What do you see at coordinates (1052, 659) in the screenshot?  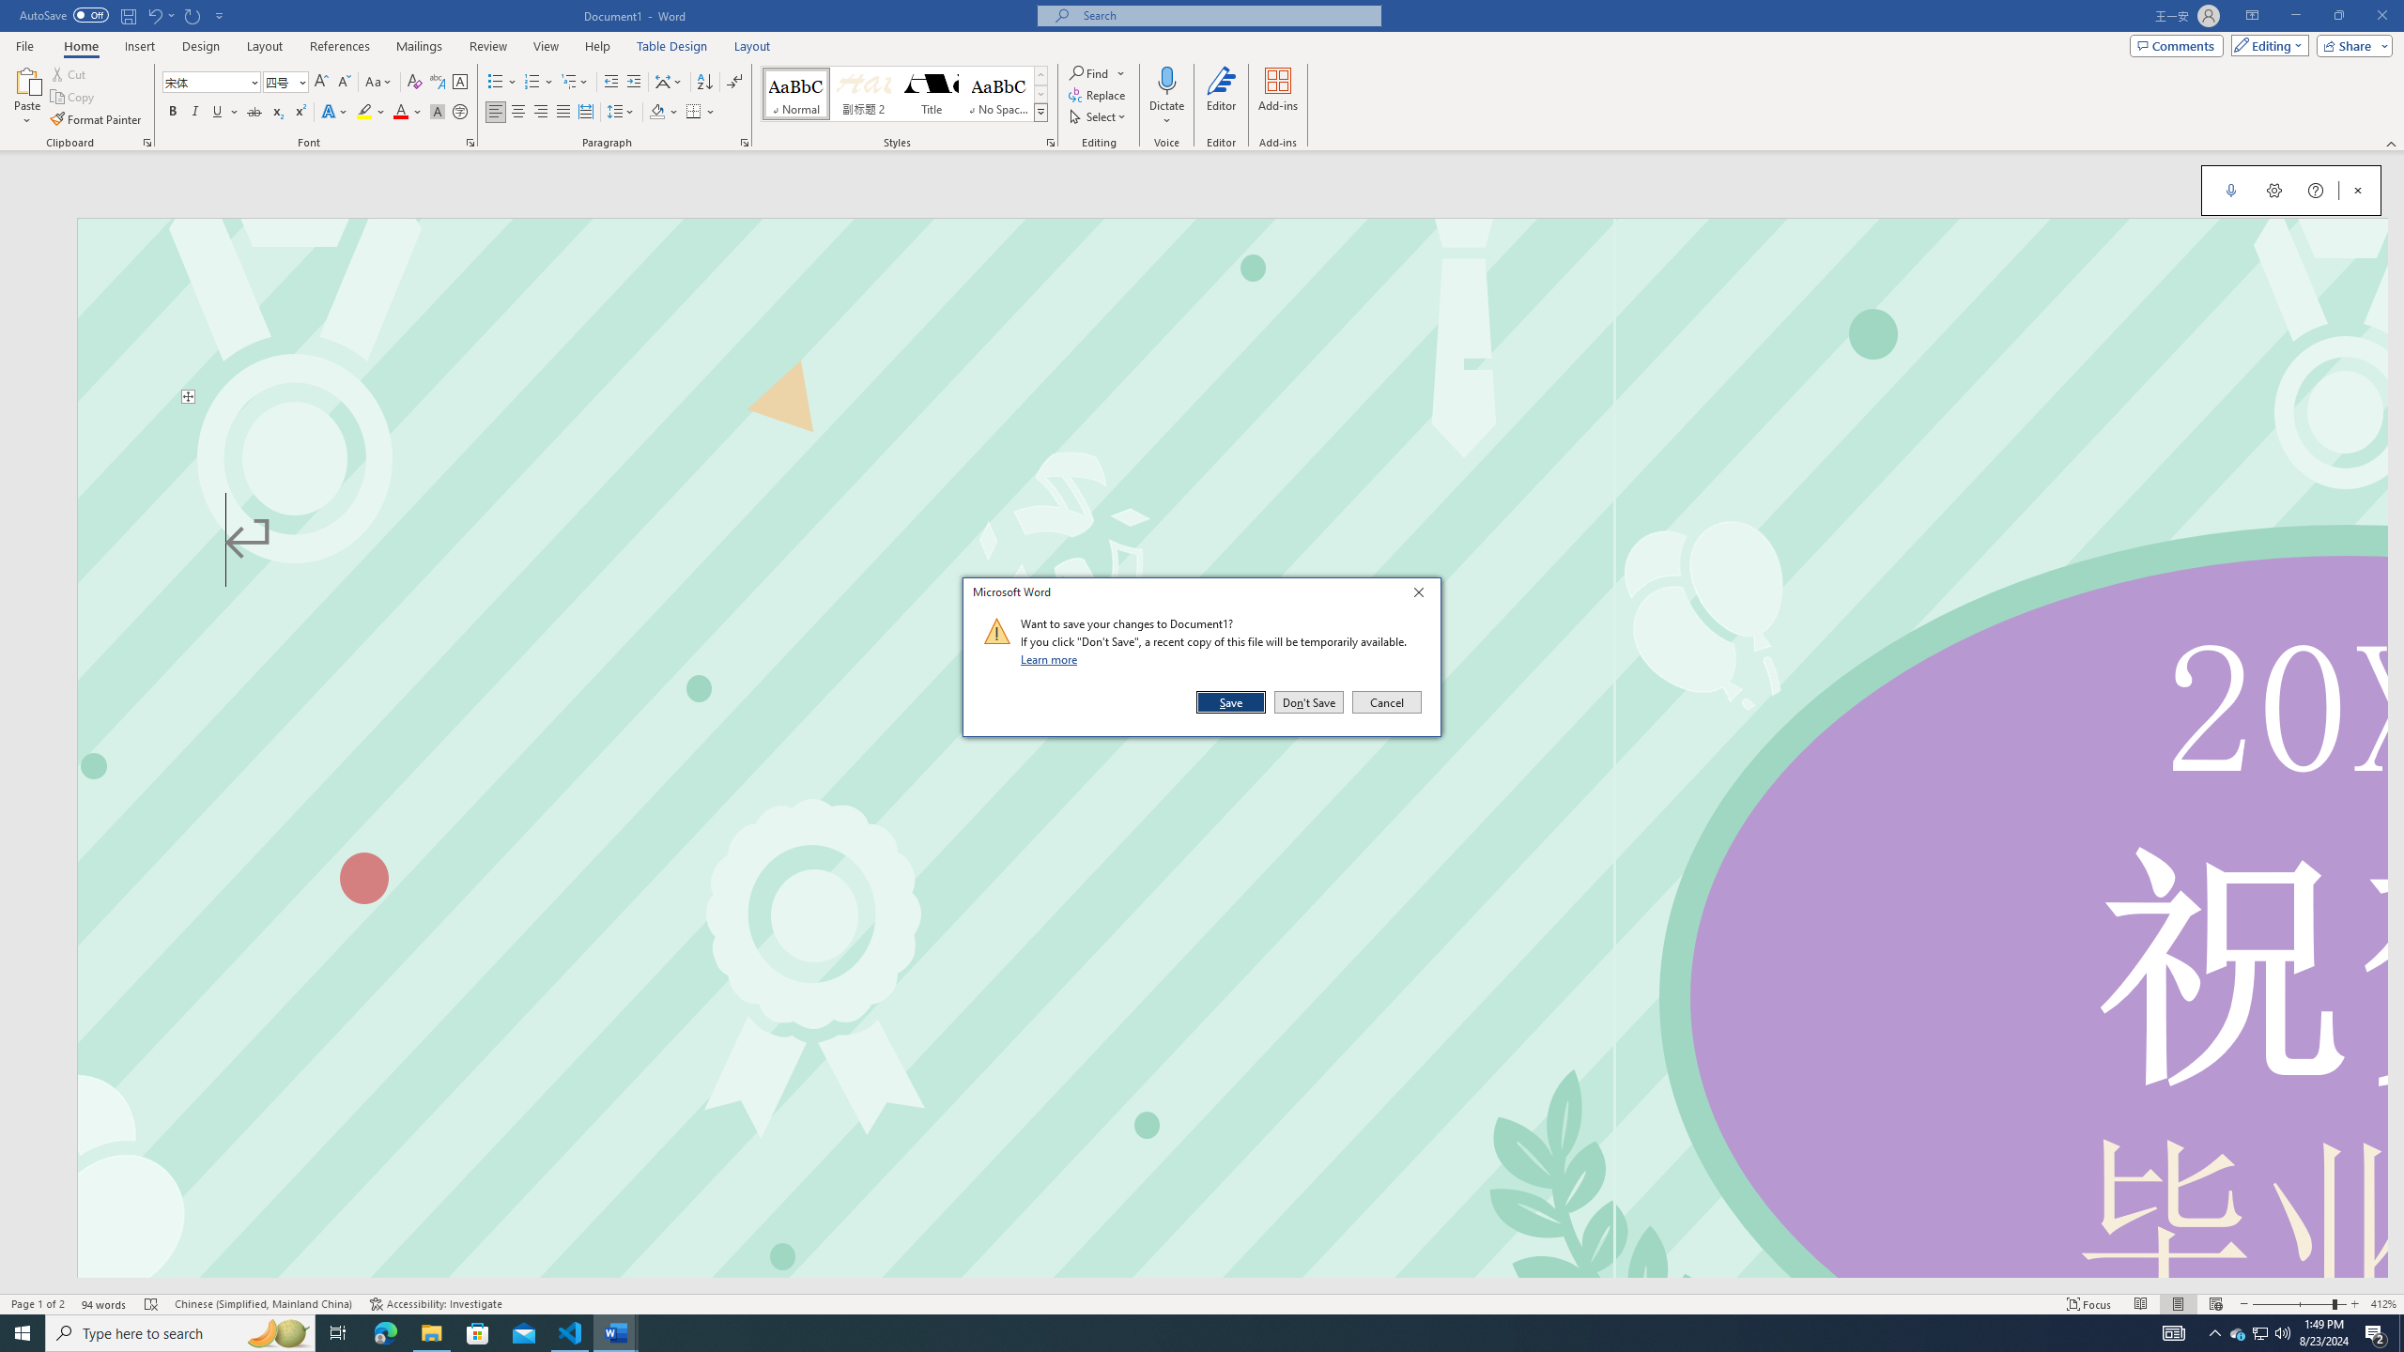 I see `Learn more` at bounding box center [1052, 659].